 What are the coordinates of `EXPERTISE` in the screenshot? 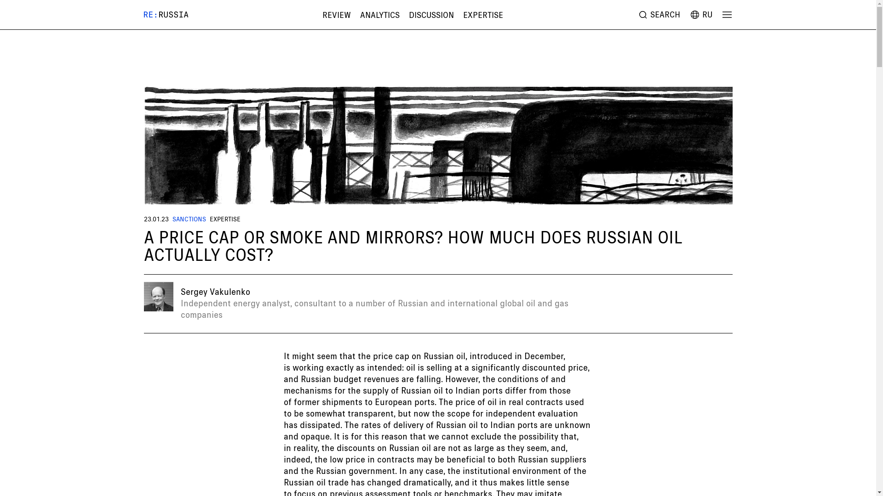 It's located at (483, 15).